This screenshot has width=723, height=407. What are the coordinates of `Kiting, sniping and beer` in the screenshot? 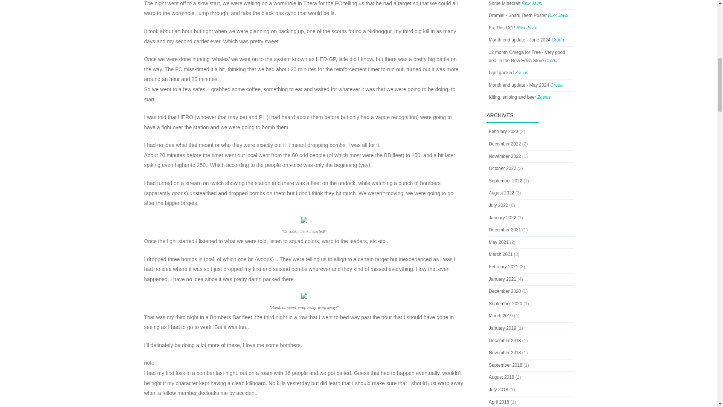 It's located at (512, 97).